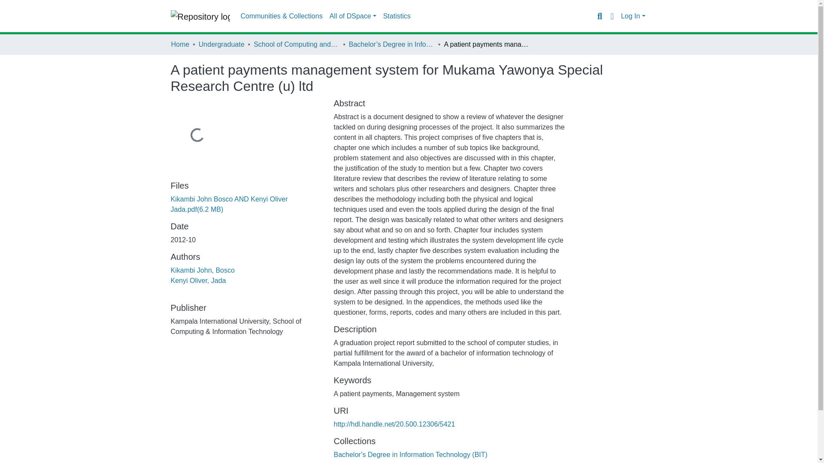  I want to click on Statistics, so click(397, 16).